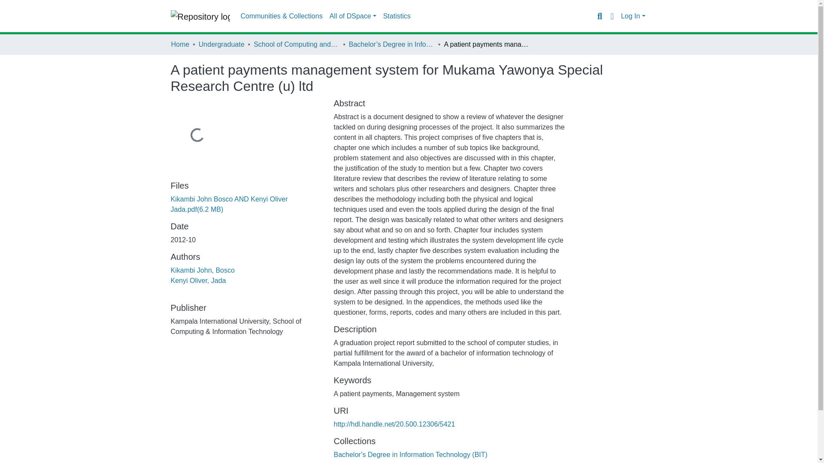  I want to click on Statistics, so click(397, 16).